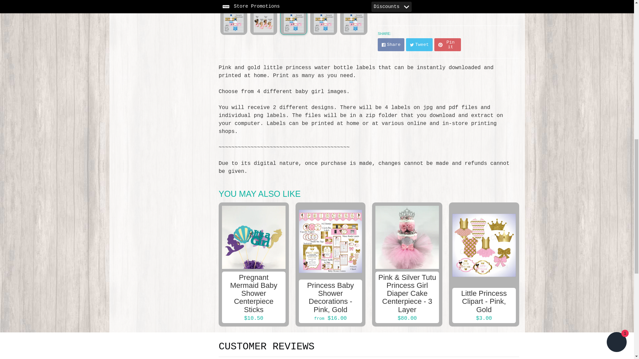 The width and height of the screenshot is (639, 359). What do you see at coordinates (264, 23) in the screenshot?
I see `Instant Download Princess Bottle Labels - Pink, Gold` at bounding box center [264, 23].